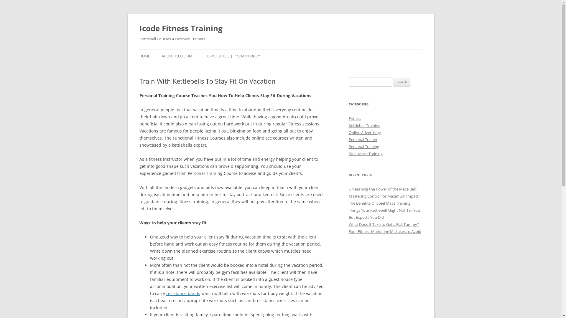 The height and width of the screenshot is (318, 566). What do you see at coordinates (281, 49) in the screenshot?
I see `Skip to content` at bounding box center [281, 49].